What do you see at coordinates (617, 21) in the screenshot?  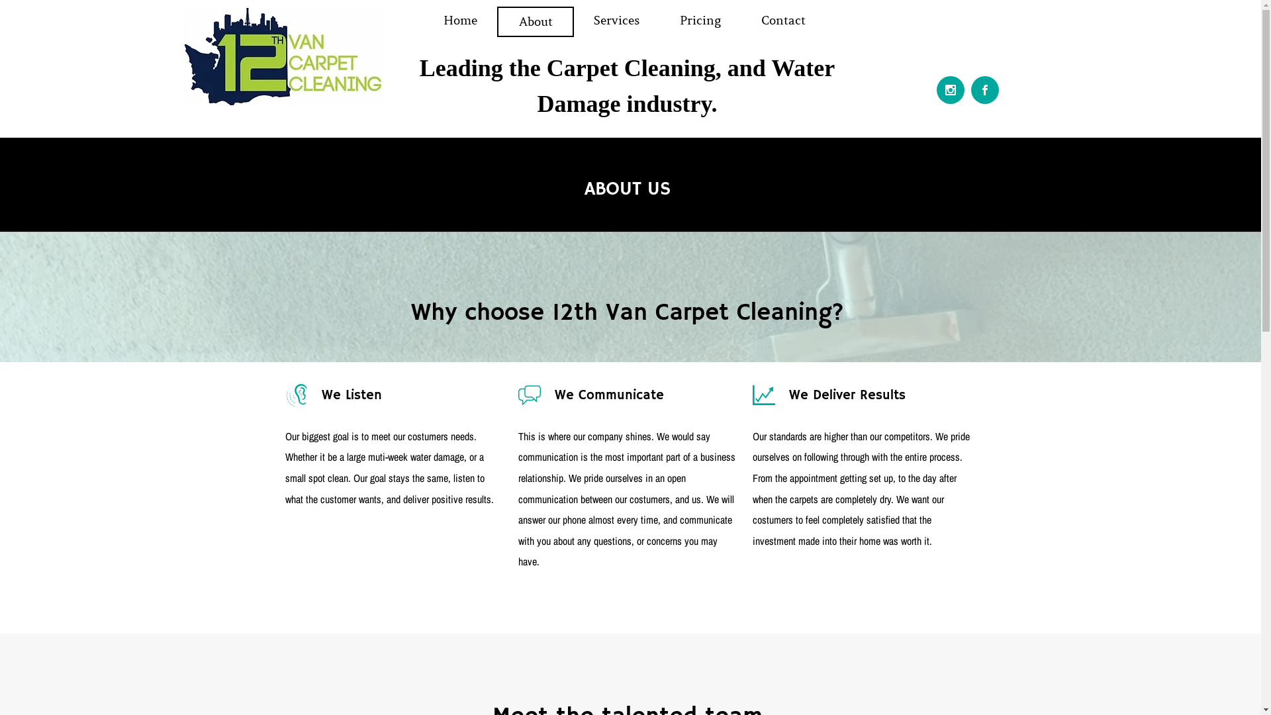 I see `Services` at bounding box center [617, 21].